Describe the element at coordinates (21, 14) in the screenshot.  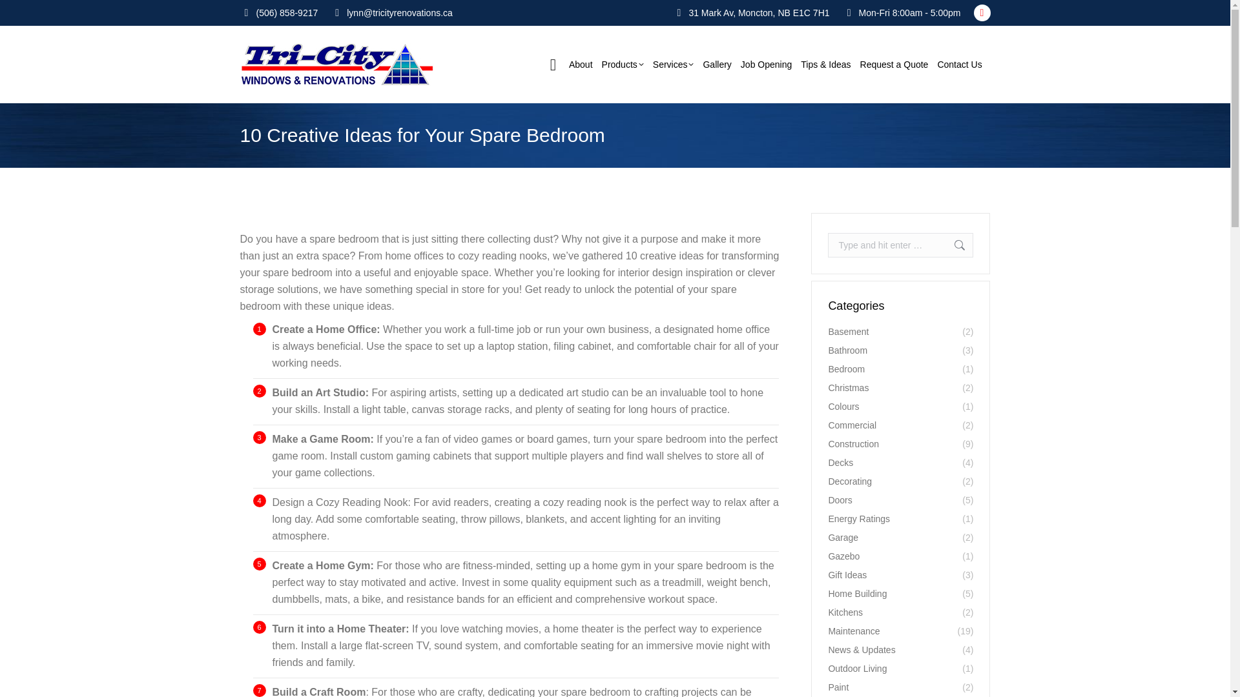
I see `Go!` at that location.